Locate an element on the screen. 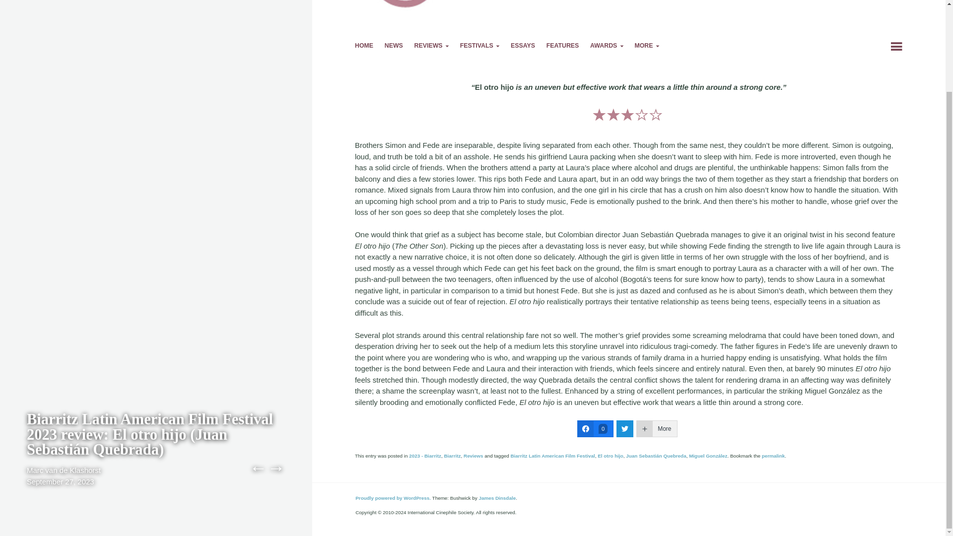  HOME is located at coordinates (364, 47).